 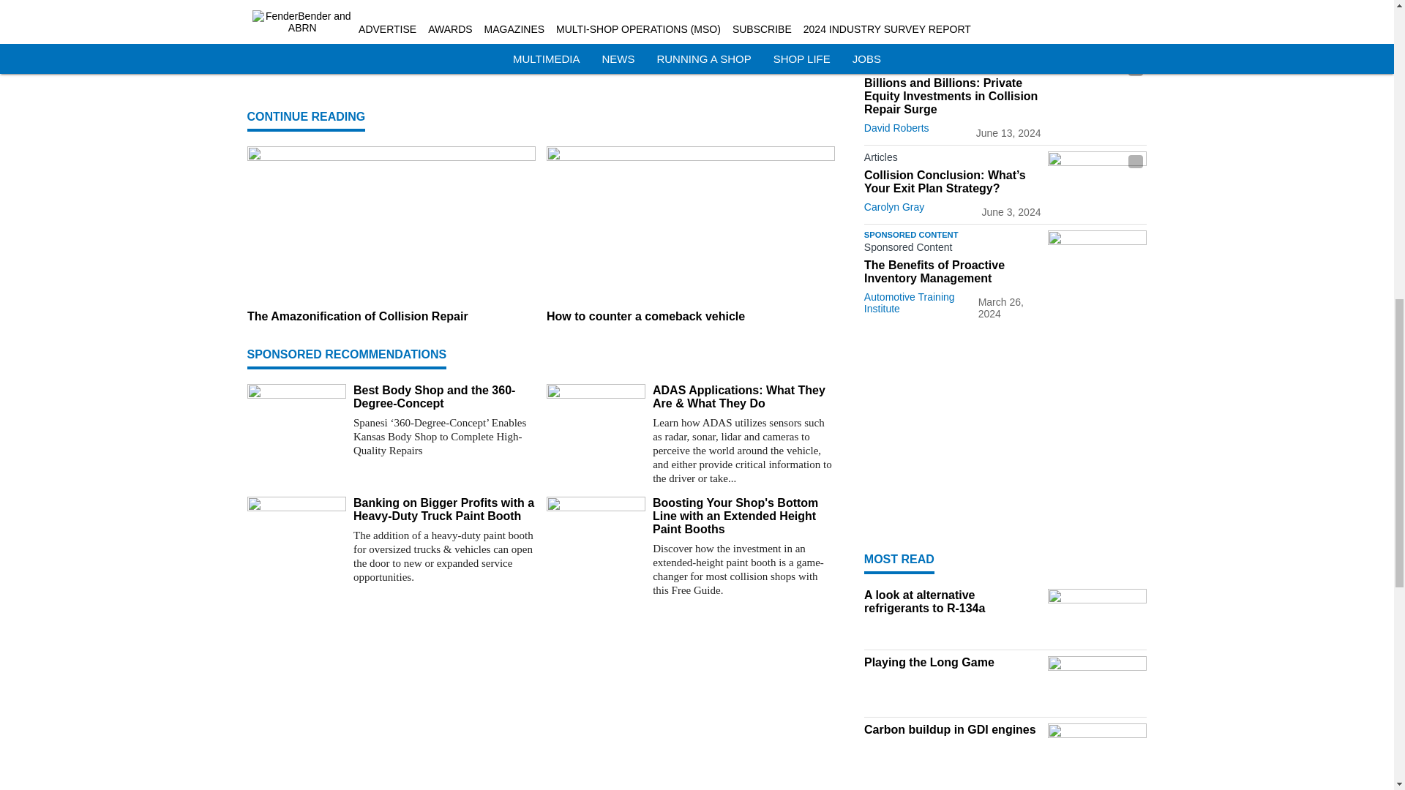 What do you see at coordinates (441, 48) in the screenshot?
I see `www.toyotires.com` at bounding box center [441, 48].